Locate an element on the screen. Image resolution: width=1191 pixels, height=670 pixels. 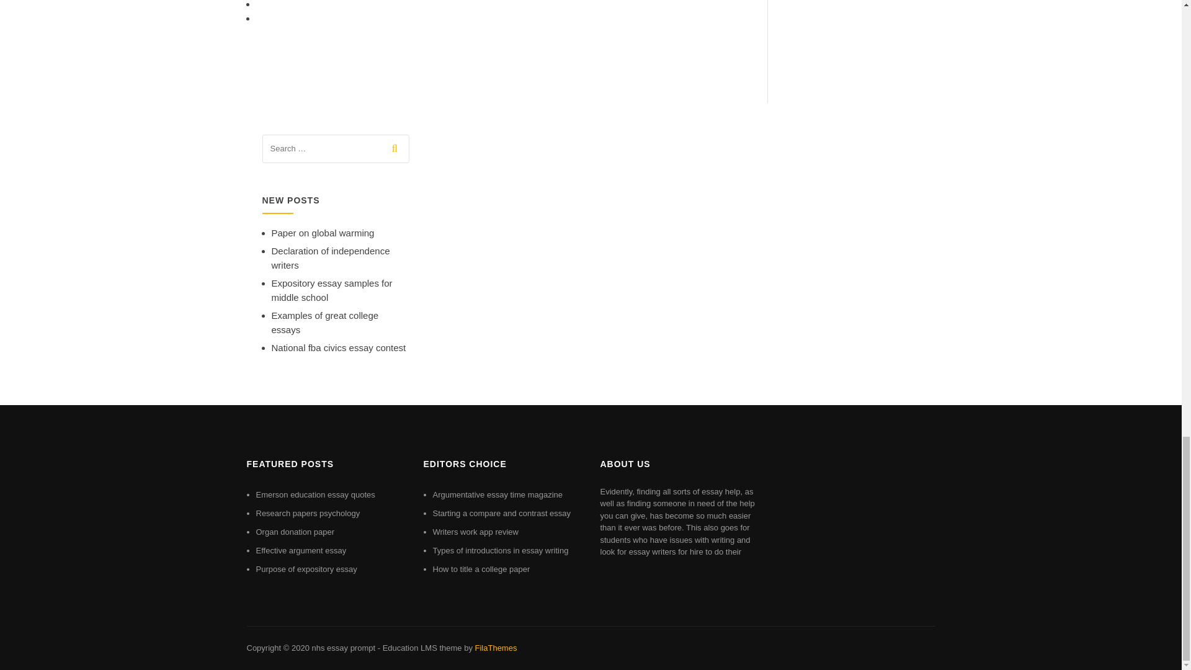
Emerson education essay quotes is located at coordinates (315, 494).